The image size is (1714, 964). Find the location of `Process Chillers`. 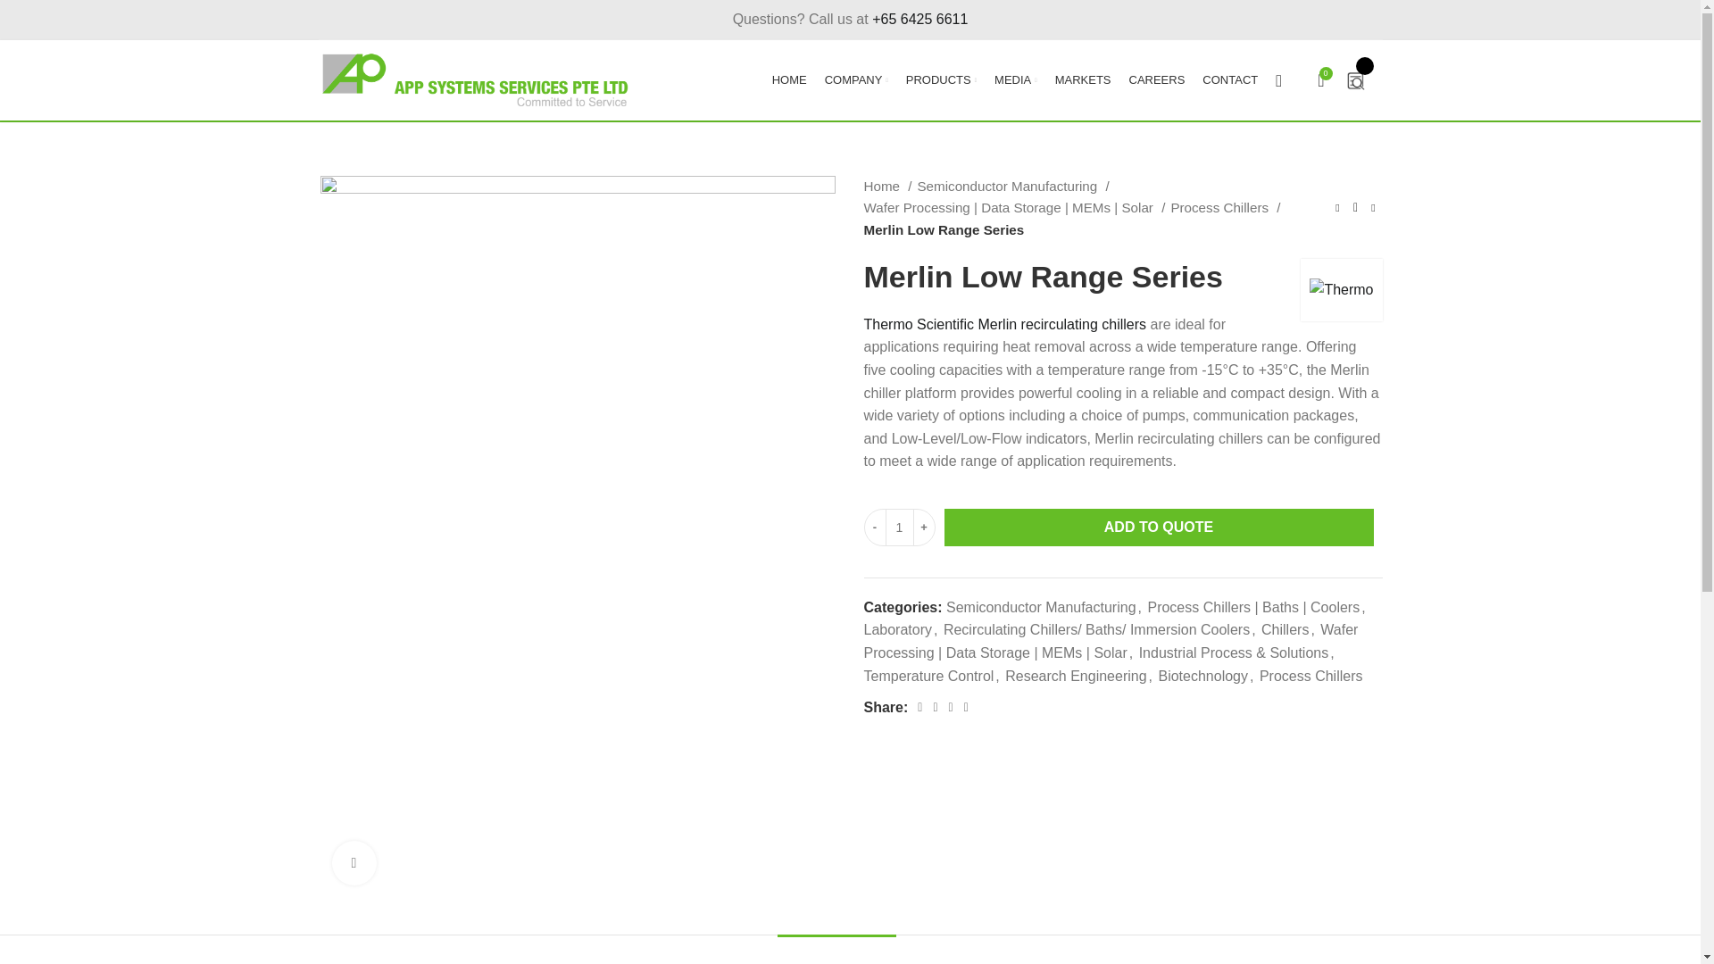

Process Chillers is located at coordinates (1225, 208).